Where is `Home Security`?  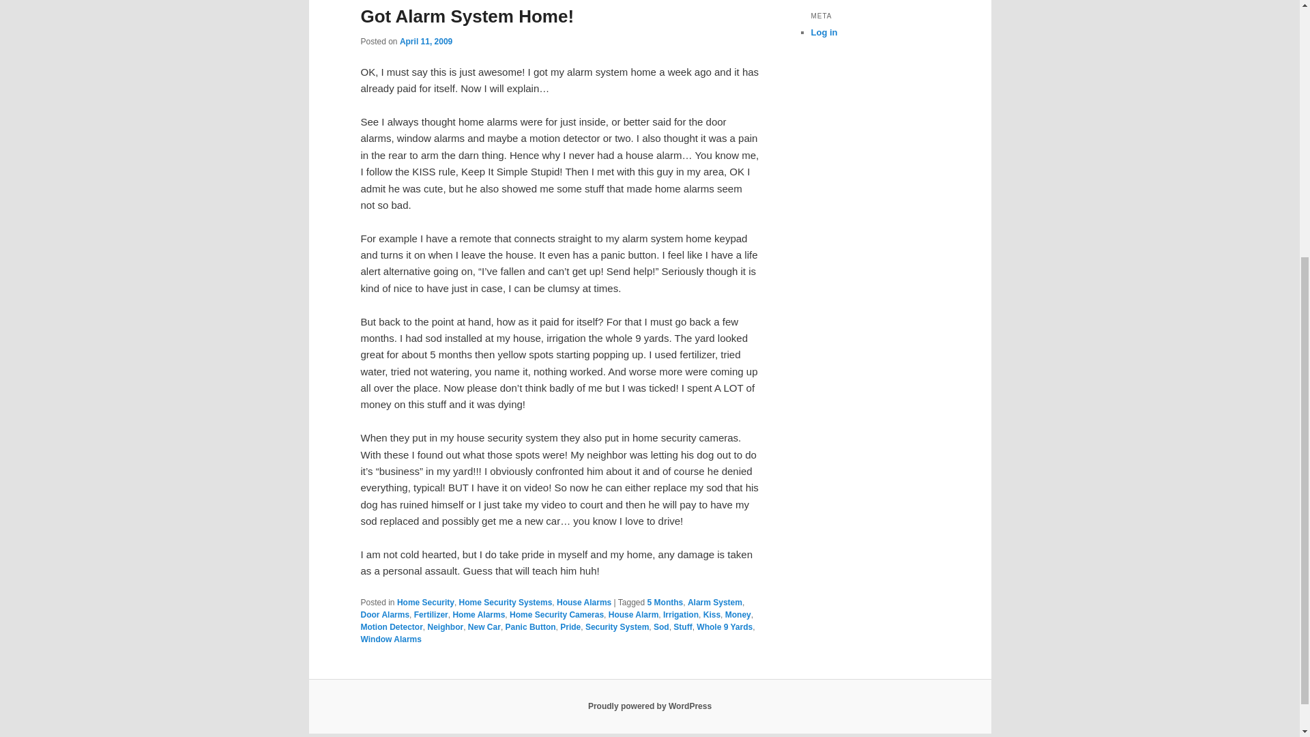 Home Security is located at coordinates (426, 602).